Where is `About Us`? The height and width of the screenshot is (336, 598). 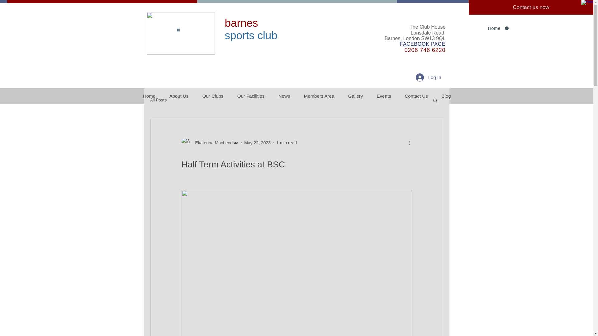 About Us is located at coordinates (179, 96).